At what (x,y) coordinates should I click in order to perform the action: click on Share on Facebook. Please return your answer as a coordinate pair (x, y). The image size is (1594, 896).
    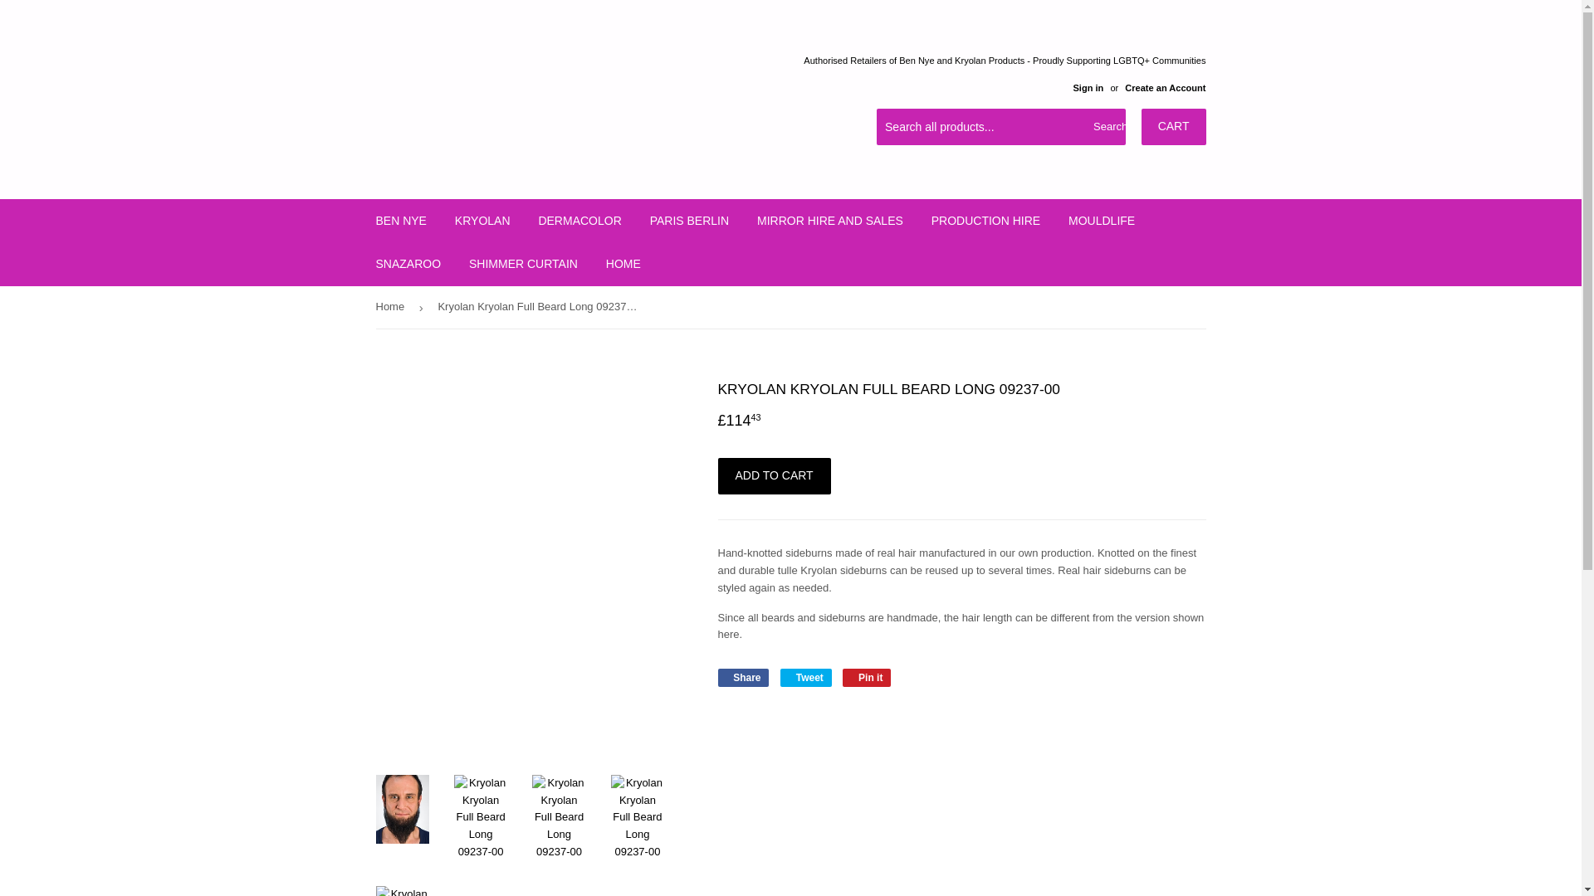
    Looking at the image, I should click on (742, 677).